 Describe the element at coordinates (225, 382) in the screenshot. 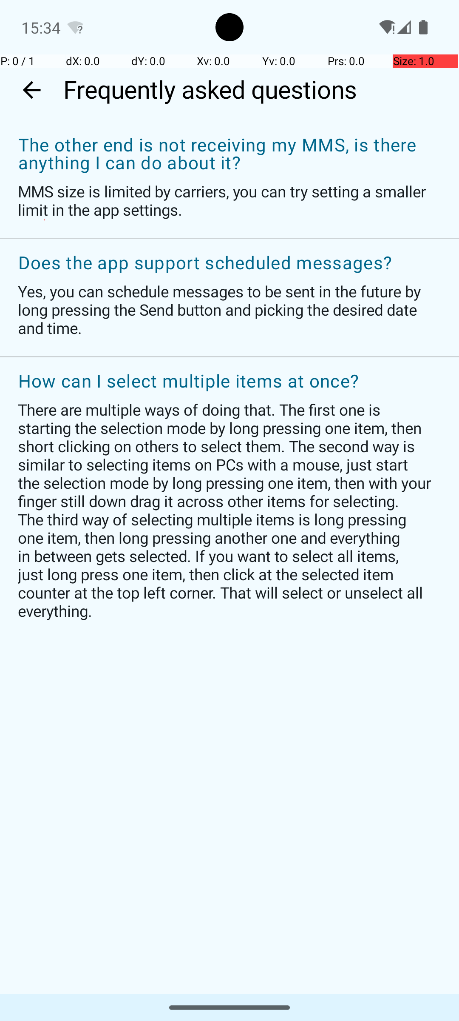

I see `How can I select multiple items at once?` at that location.